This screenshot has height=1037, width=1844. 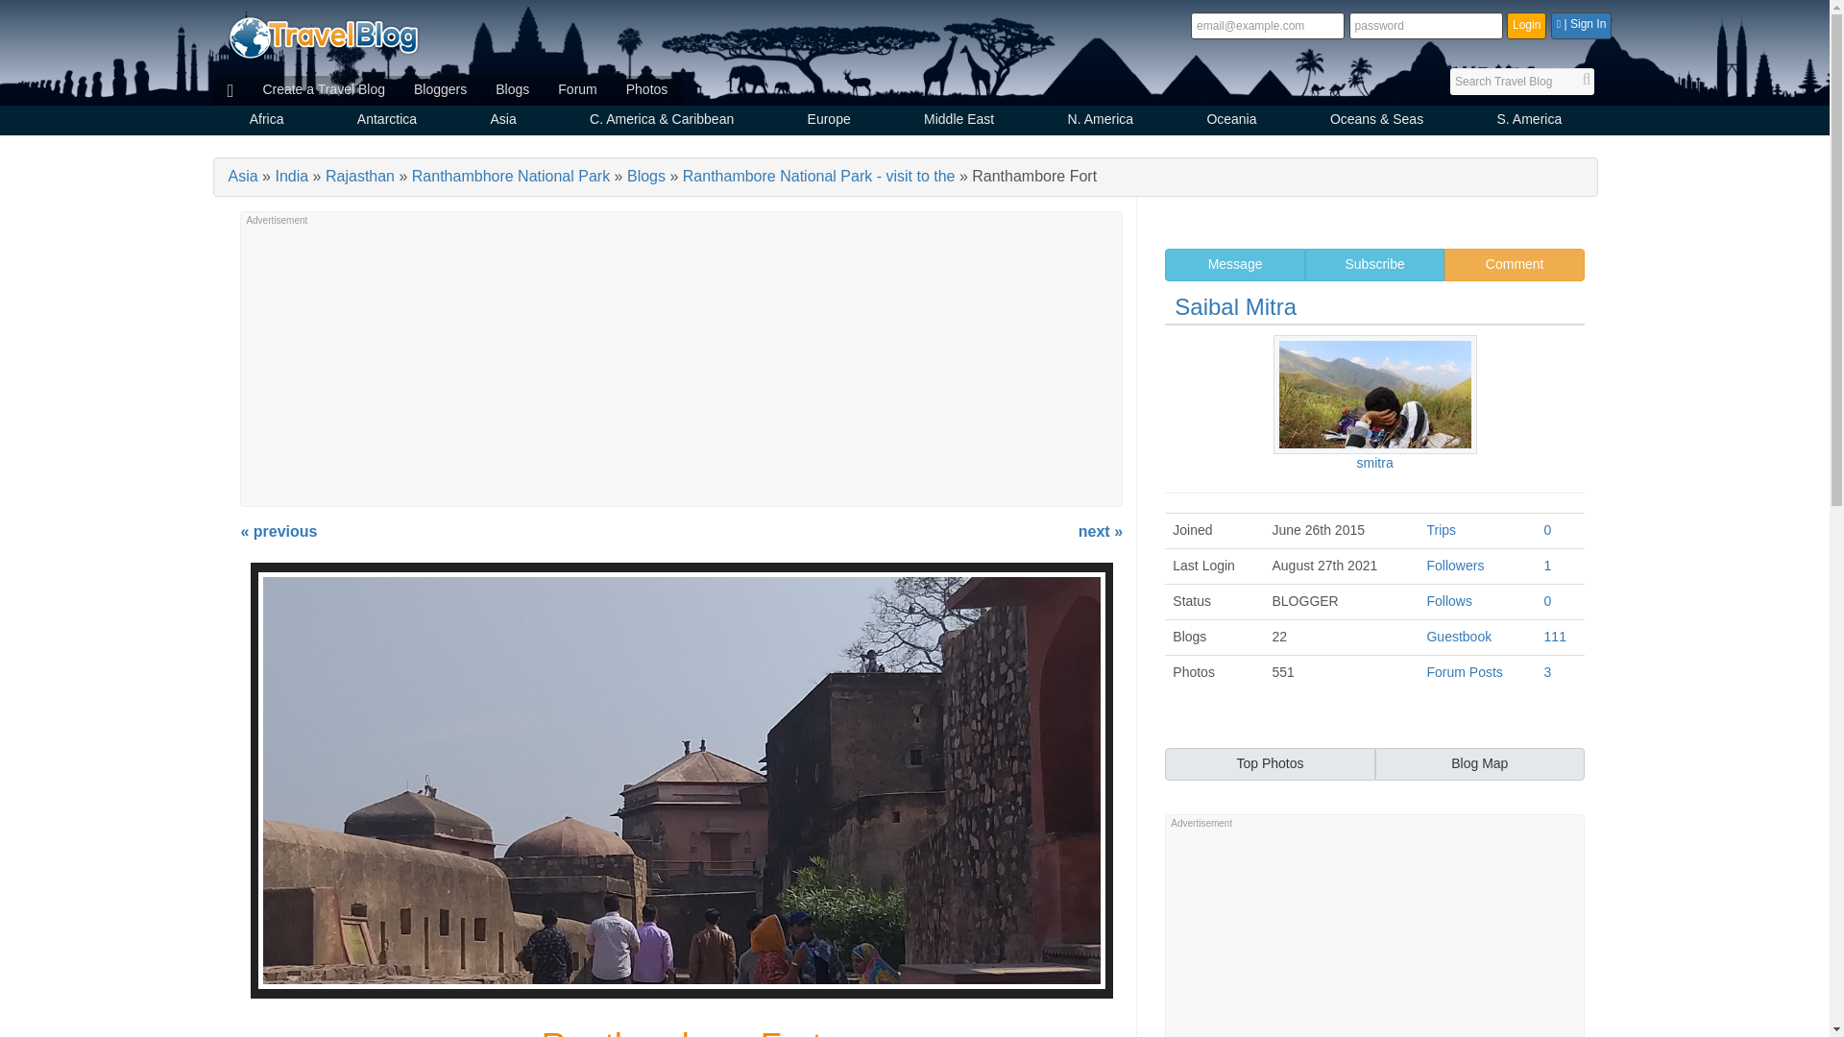 What do you see at coordinates (647, 90) in the screenshot?
I see `Photos` at bounding box center [647, 90].